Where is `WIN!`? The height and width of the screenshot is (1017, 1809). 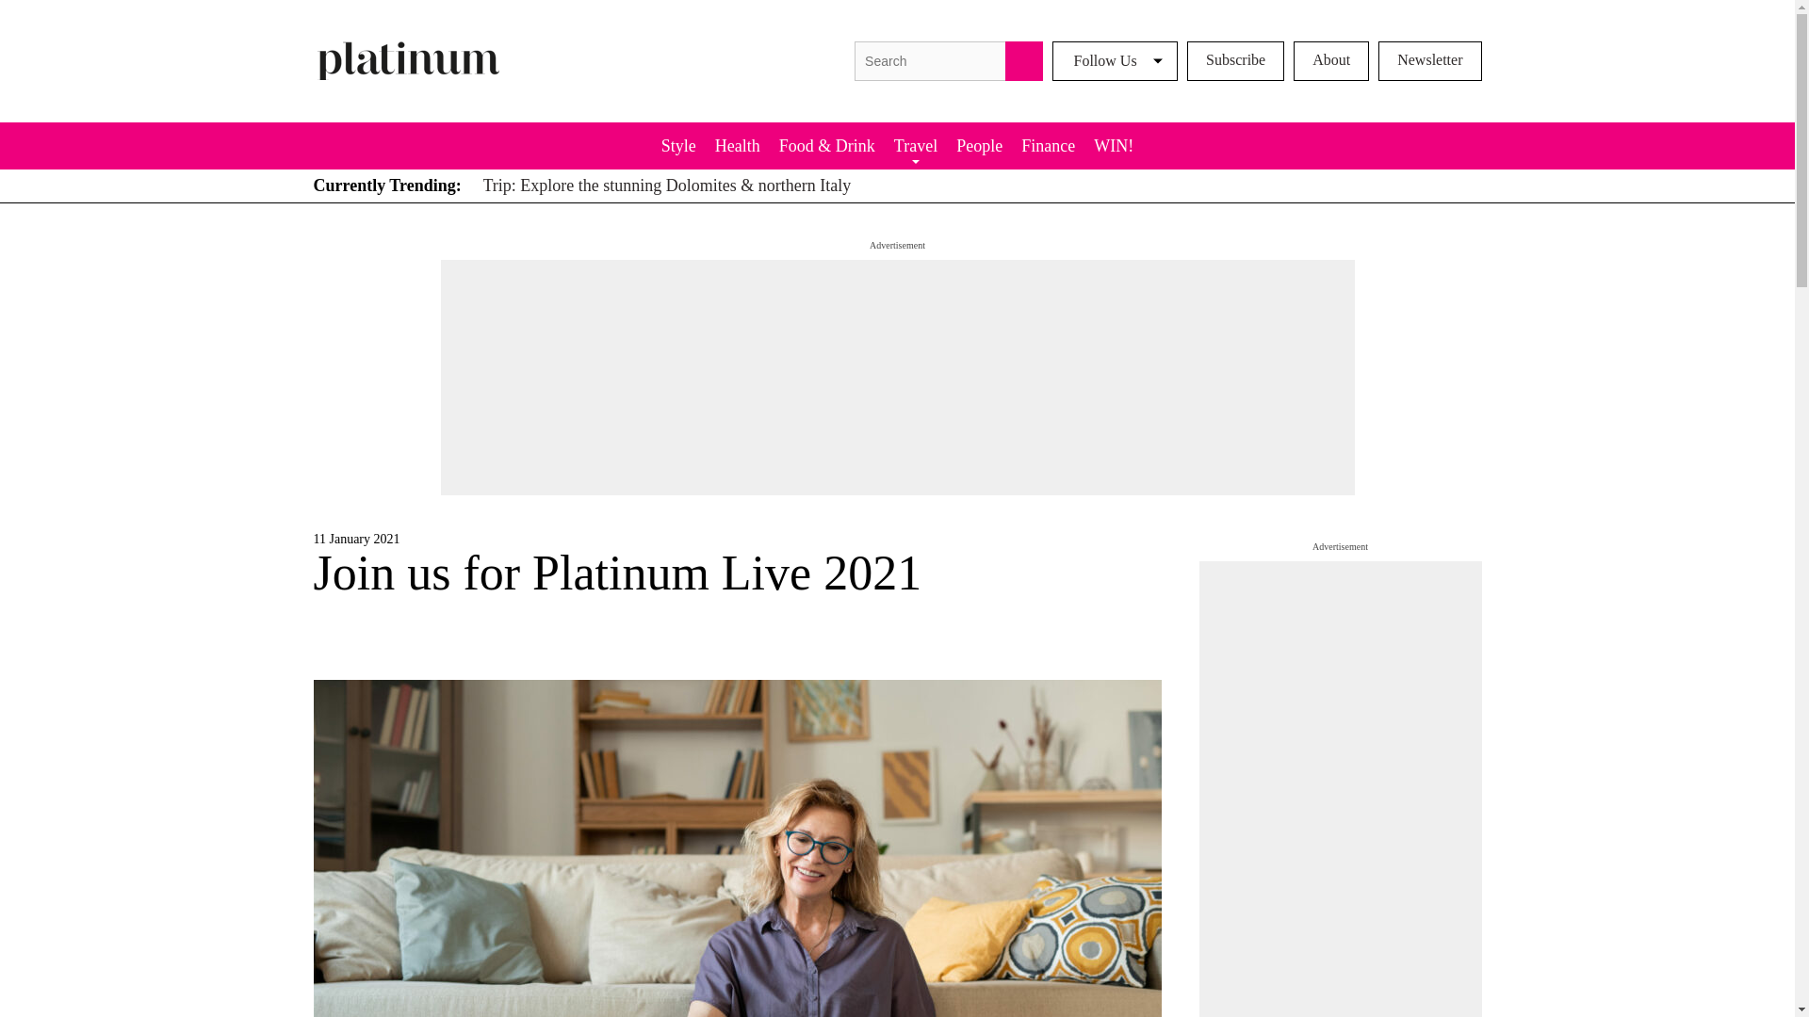 WIN! is located at coordinates (1114, 145).